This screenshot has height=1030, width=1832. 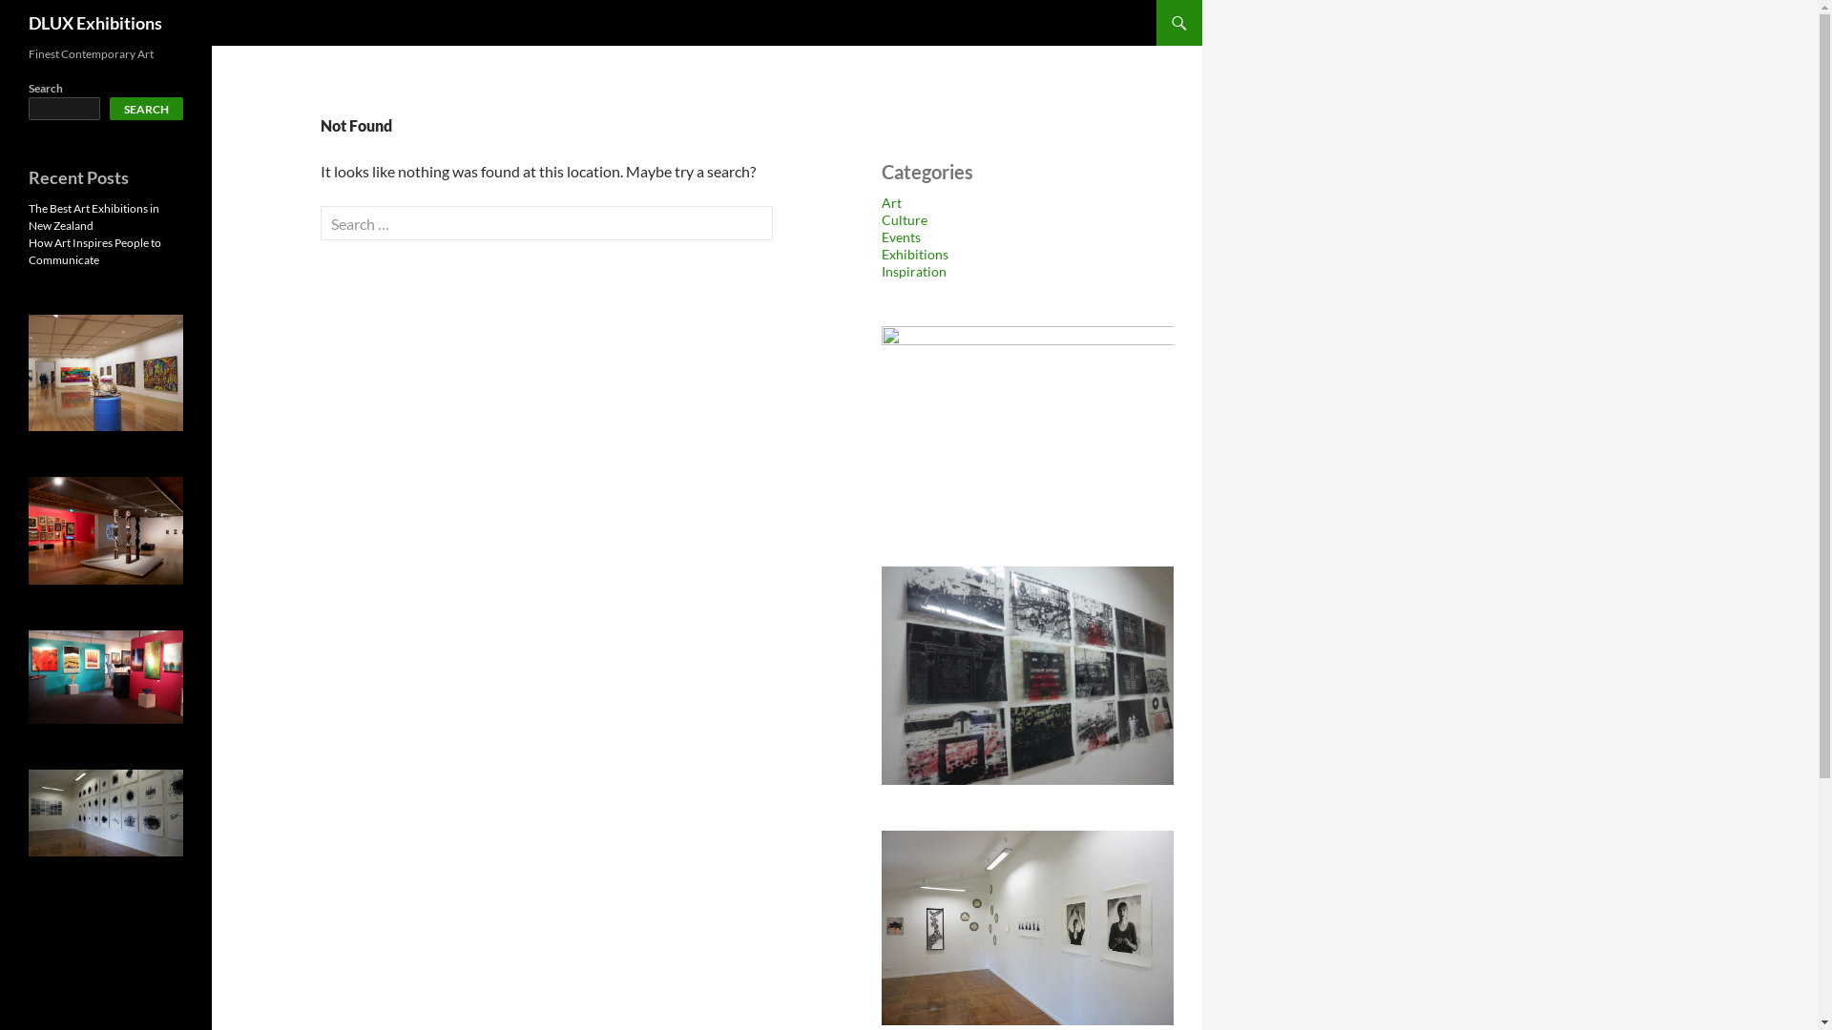 What do you see at coordinates (901, 237) in the screenshot?
I see `Events` at bounding box center [901, 237].